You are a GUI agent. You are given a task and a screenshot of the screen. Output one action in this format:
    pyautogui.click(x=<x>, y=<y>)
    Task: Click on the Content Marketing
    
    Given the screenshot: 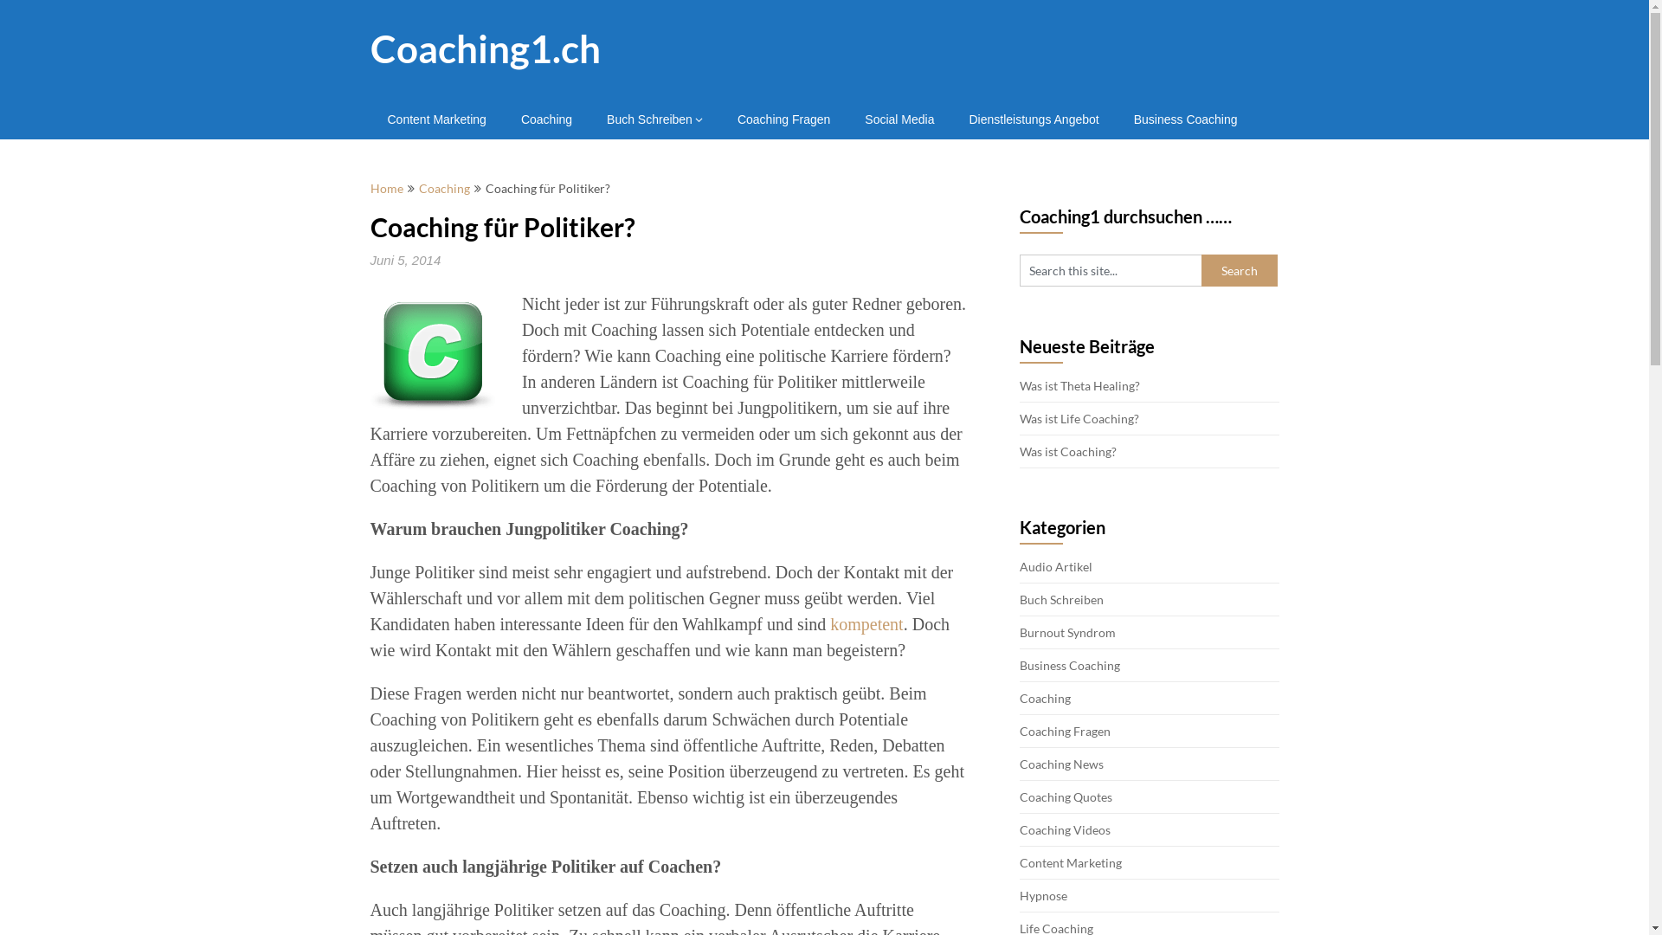 What is the action you would take?
    pyautogui.click(x=1071, y=862)
    